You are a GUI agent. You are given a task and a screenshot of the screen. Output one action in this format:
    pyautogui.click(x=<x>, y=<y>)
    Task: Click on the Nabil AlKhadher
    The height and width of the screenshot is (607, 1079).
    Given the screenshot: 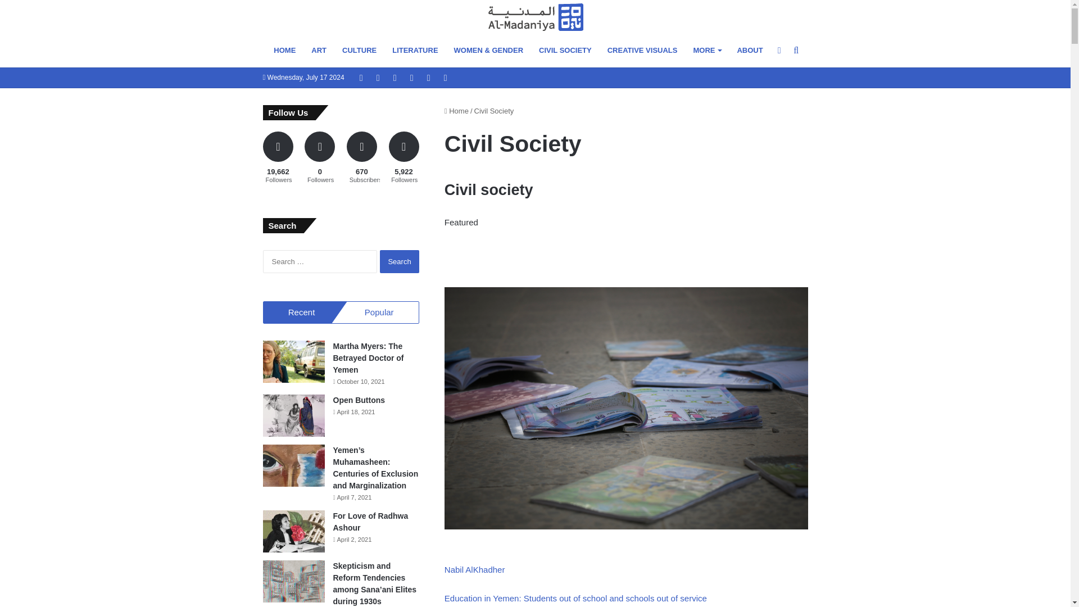 What is the action you would take?
    pyautogui.click(x=474, y=569)
    